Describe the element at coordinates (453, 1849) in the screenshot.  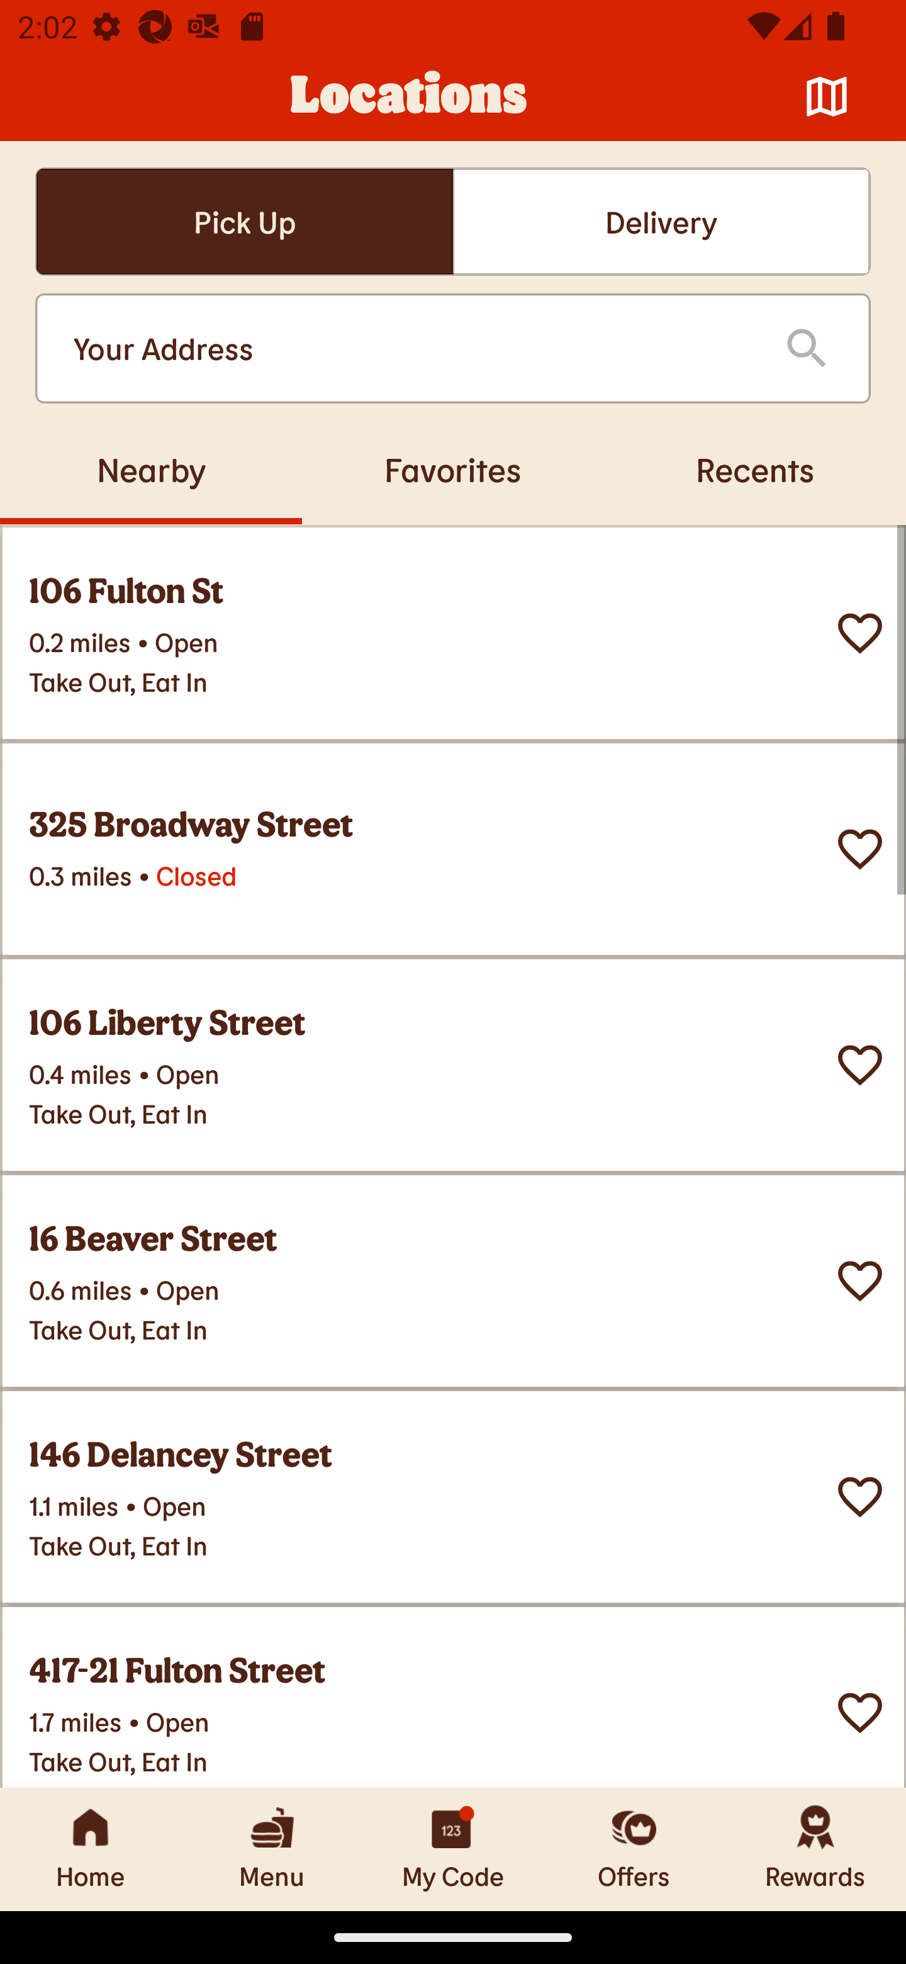
I see `My Code` at that location.